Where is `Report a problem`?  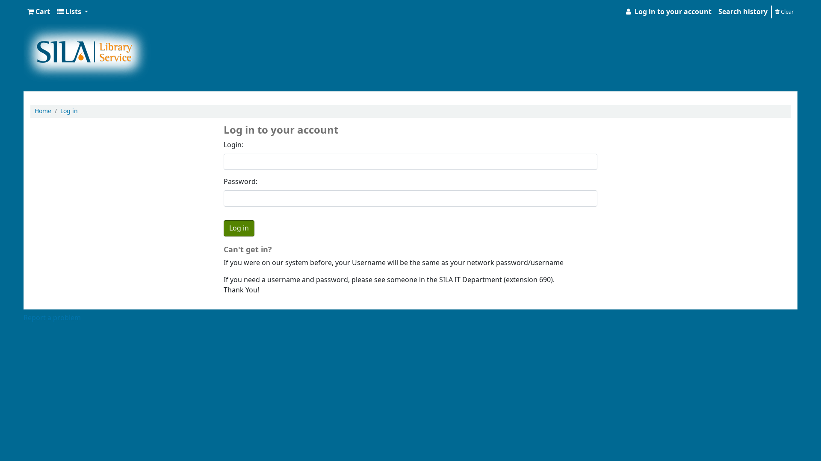 Report a problem is located at coordinates (52, 318).